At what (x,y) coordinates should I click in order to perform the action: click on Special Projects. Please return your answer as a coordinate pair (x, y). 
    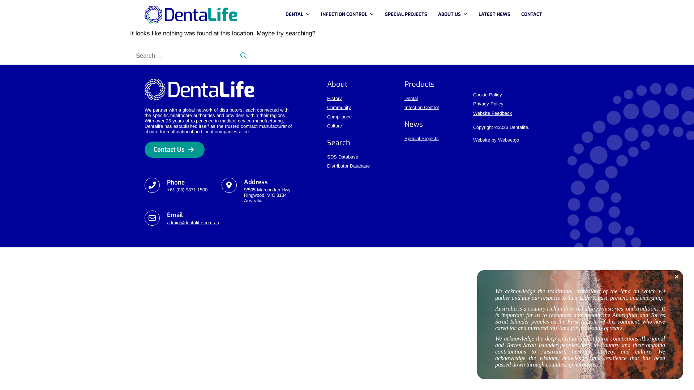
    Looking at the image, I should click on (421, 139).